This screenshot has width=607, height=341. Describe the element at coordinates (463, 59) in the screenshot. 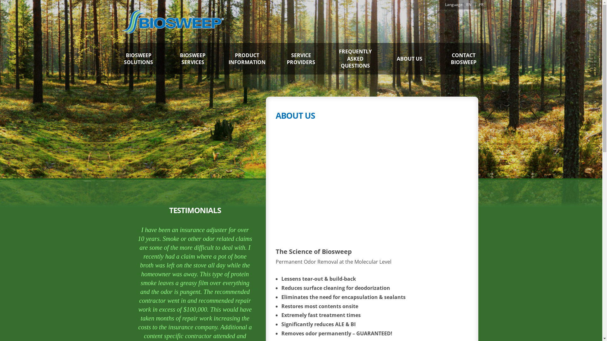

I see `CONTACT BIOSWEEP` at that location.